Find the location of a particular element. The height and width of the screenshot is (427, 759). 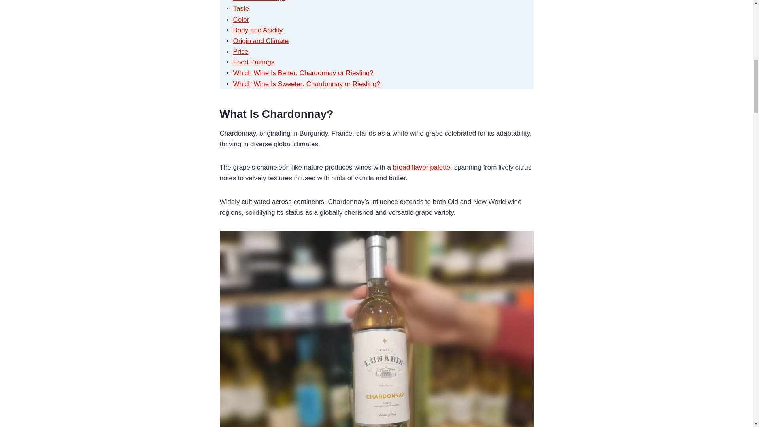

broad flavor palette is located at coordinates (422, 167).